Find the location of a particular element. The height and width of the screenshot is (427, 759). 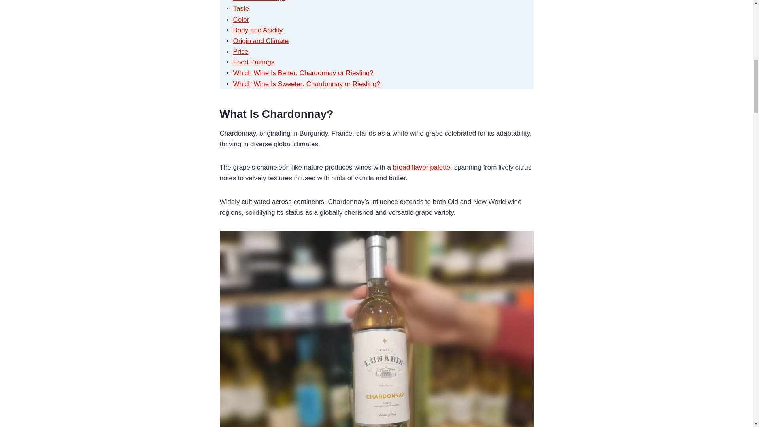

broad flavor palette is located at coordinates (422, 167).